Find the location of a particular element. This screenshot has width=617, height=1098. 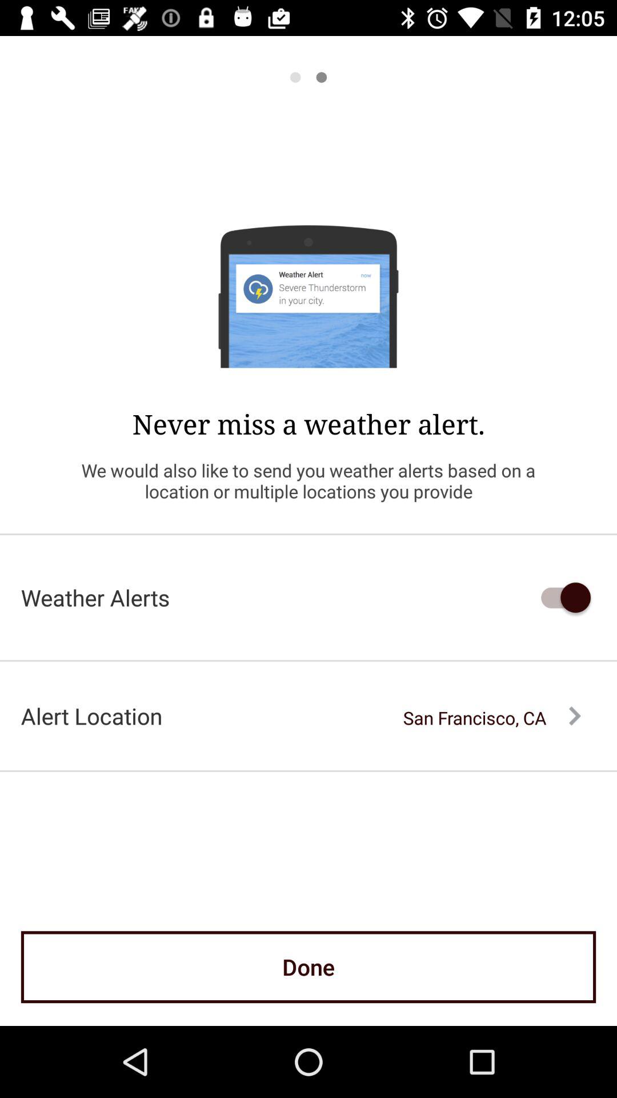

turn off done is located at coordinates (308, 967).